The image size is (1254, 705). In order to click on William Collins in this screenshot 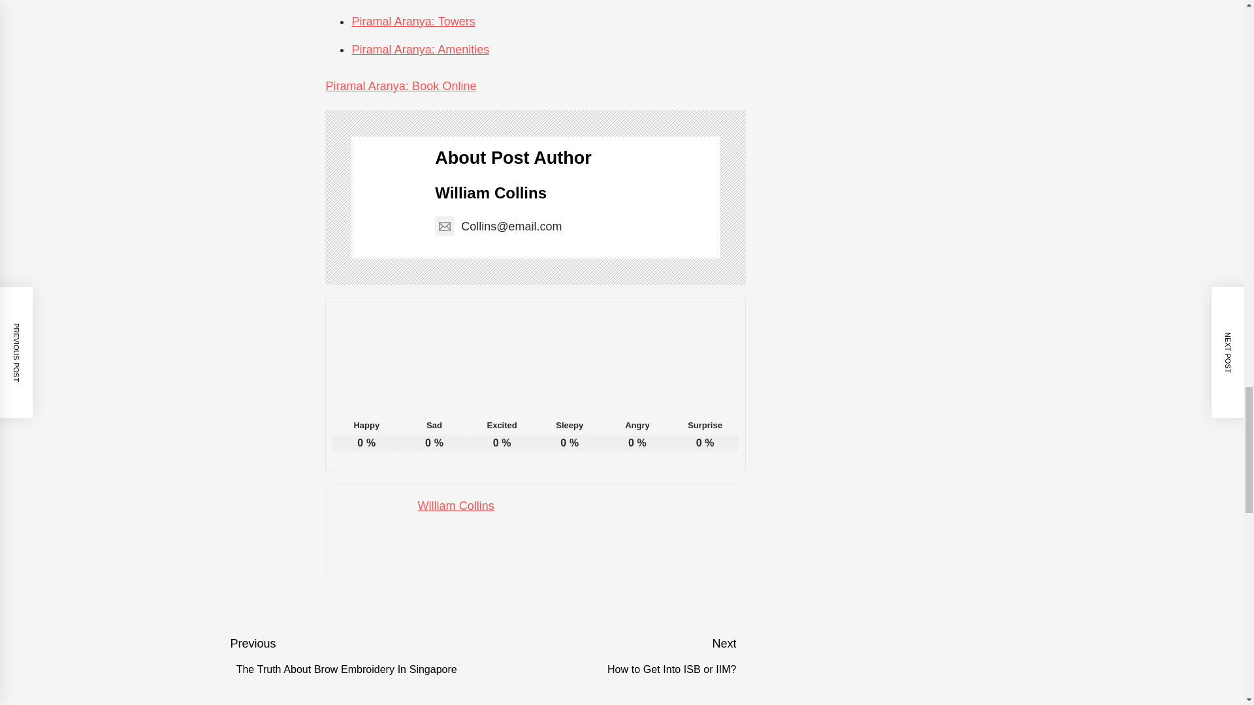, I will do `click(491, 192)`.